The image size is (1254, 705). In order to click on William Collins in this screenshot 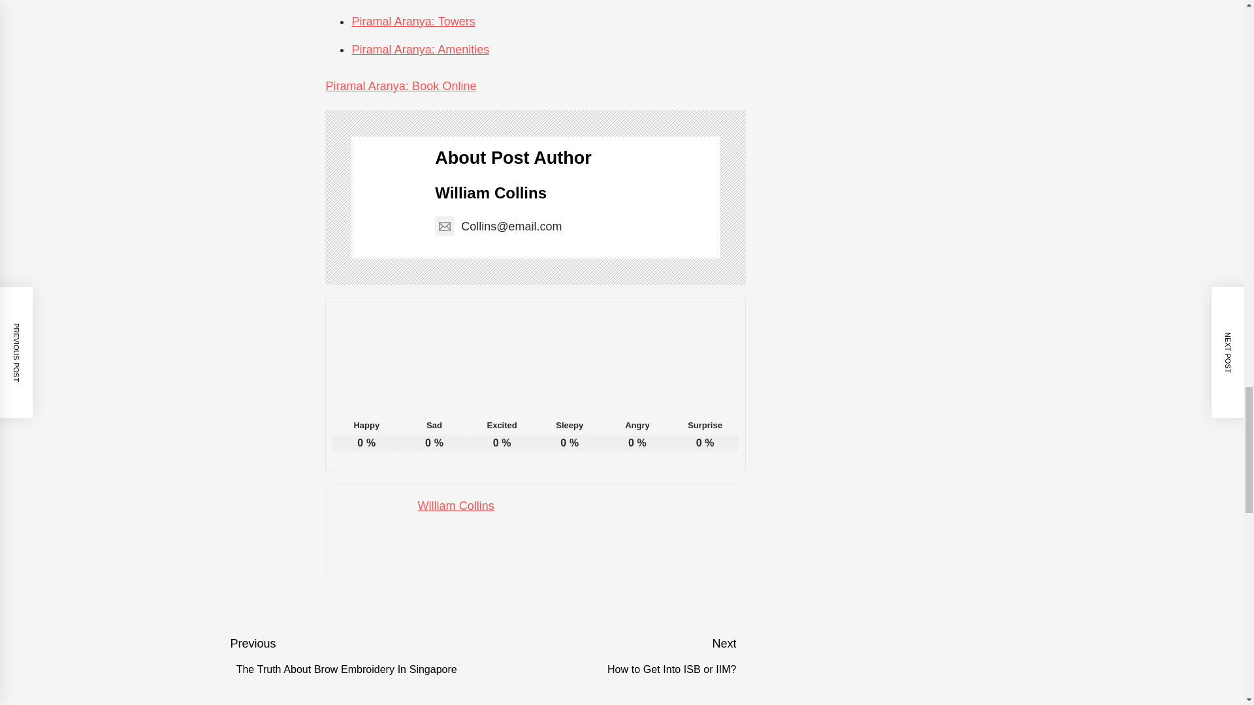, I will do `click(491, 192)`.